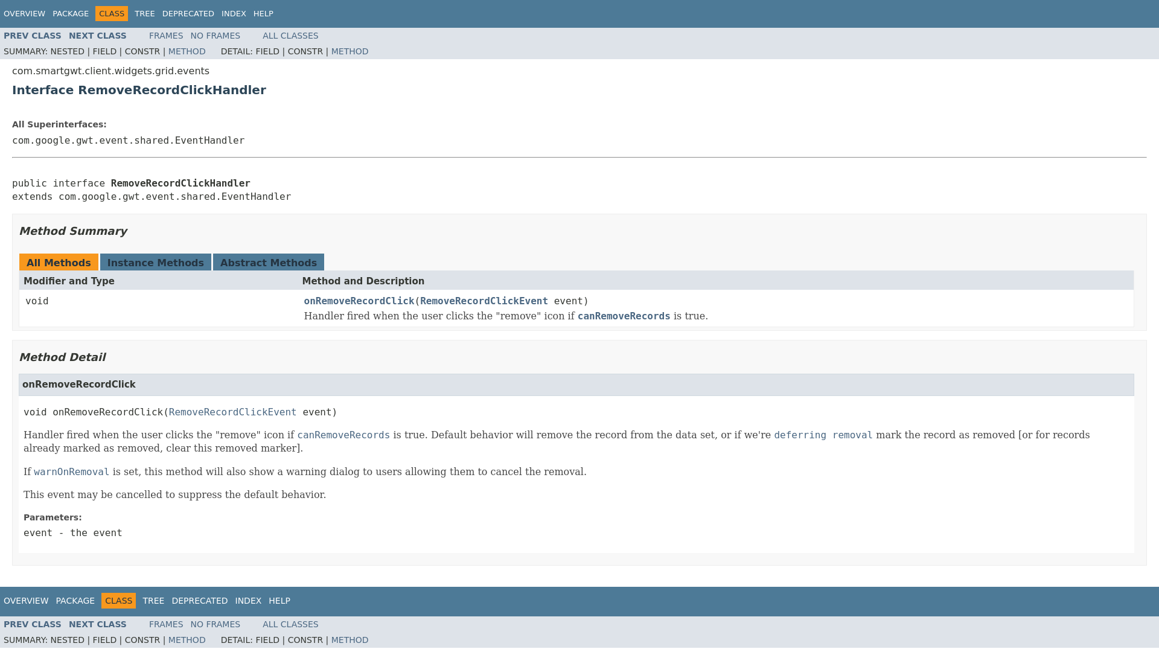 The width and height of the screenshot is (1159, 652). I want to click on PACKAGE, so click(70, 13).